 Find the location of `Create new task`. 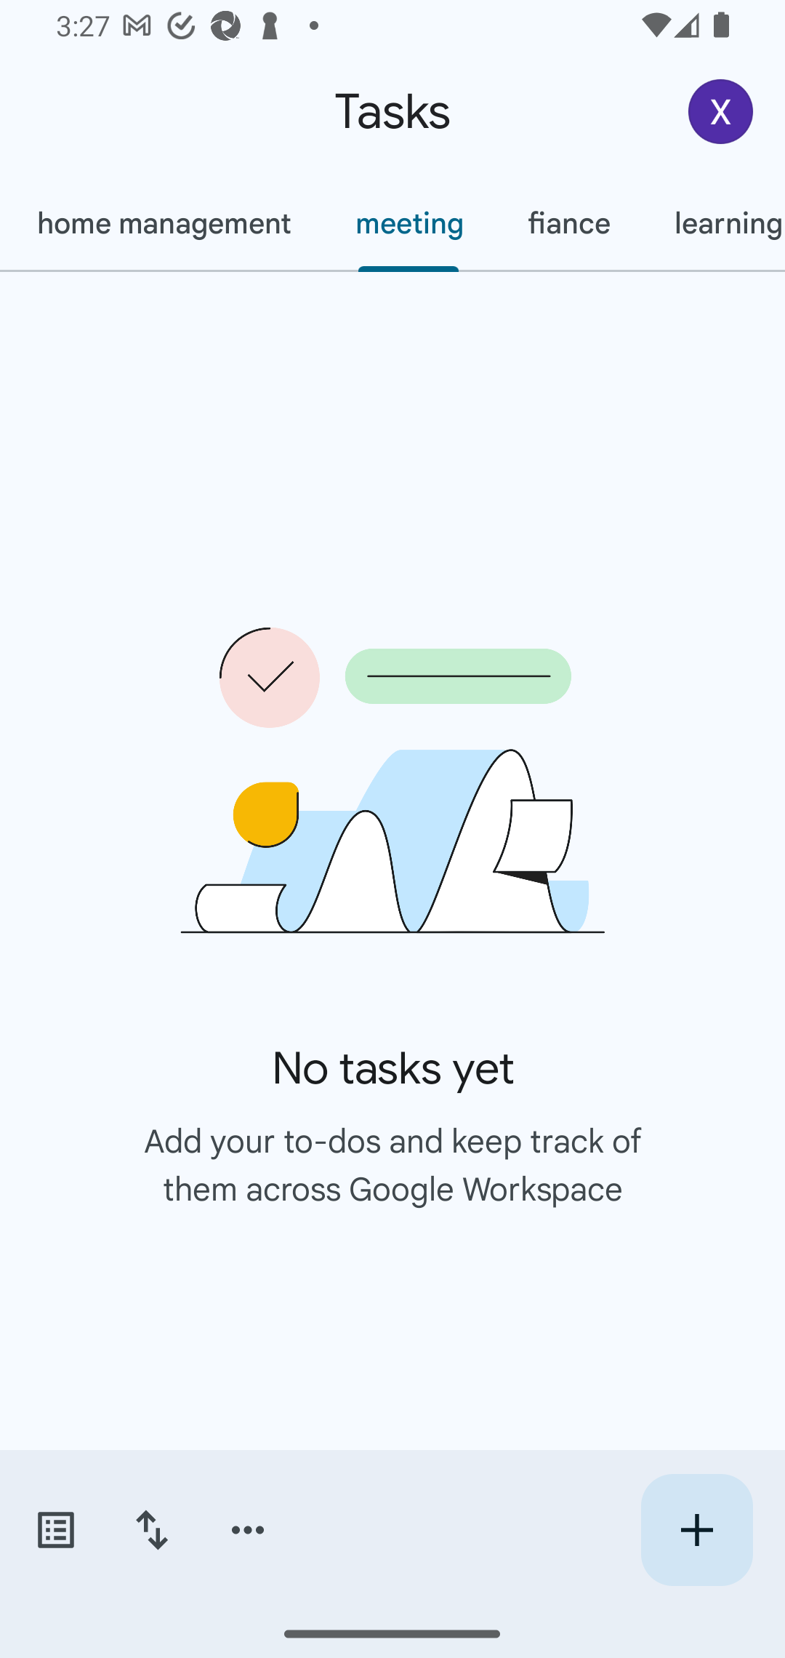

Create new task is located at coordinates (696, 1530).